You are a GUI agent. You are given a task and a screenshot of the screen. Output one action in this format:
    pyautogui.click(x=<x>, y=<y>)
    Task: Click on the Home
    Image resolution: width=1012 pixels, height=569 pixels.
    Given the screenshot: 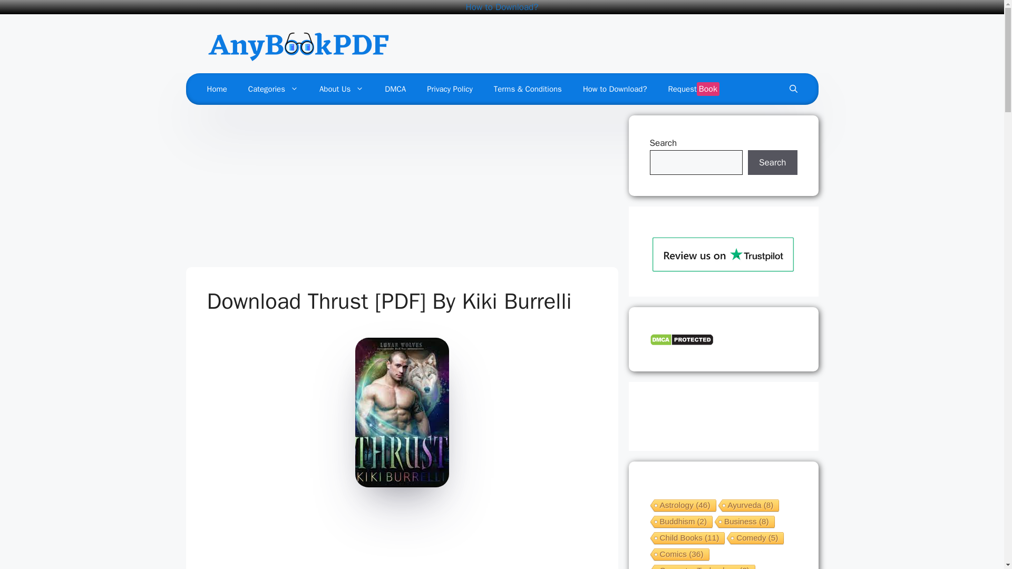 What is the action you would take?
    pyautogui.click(x=216, y=89)
    